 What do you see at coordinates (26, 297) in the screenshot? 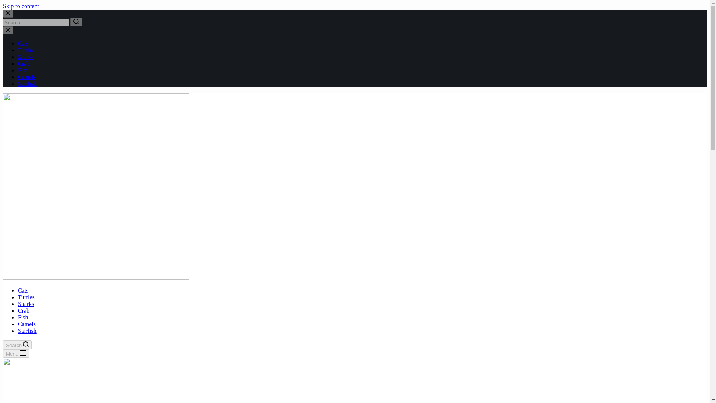
I see `Turtles` at bounding box center [26, 297].